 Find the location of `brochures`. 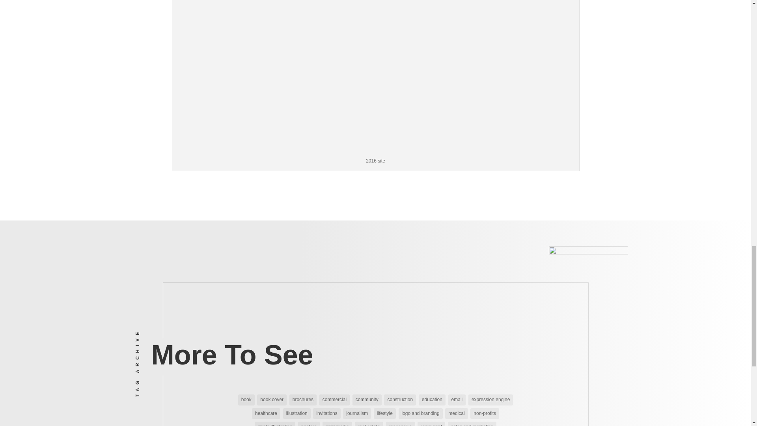

brochures is located at coordinates (303, 400).